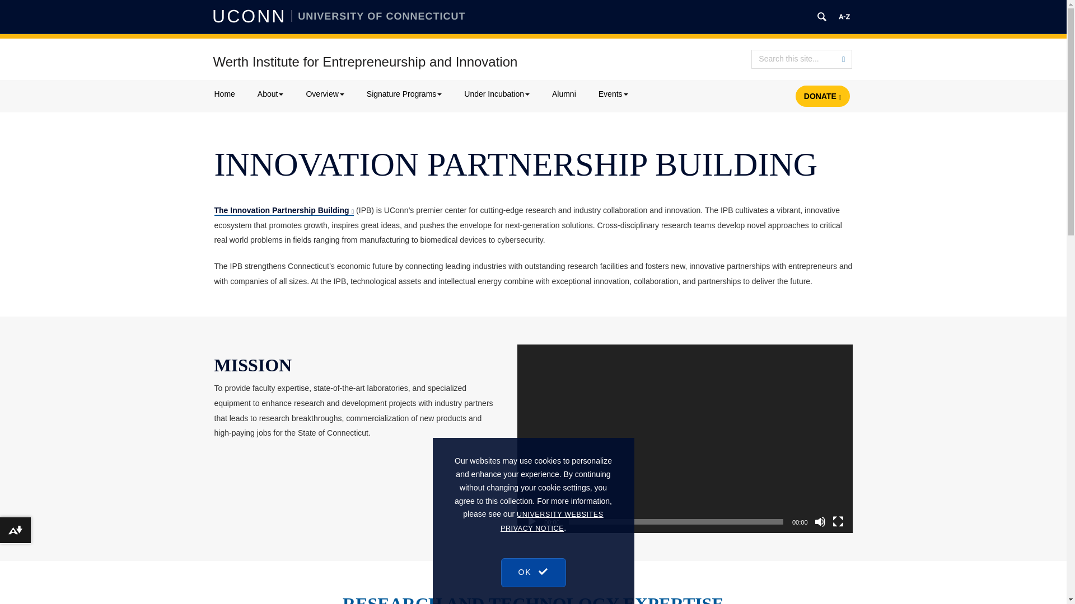 This screenshot has height=604, width=1075. What do you see at coordinates (496, 94) in the screenshot?
I see `Under Incubation` at bounding box center [496, 94].